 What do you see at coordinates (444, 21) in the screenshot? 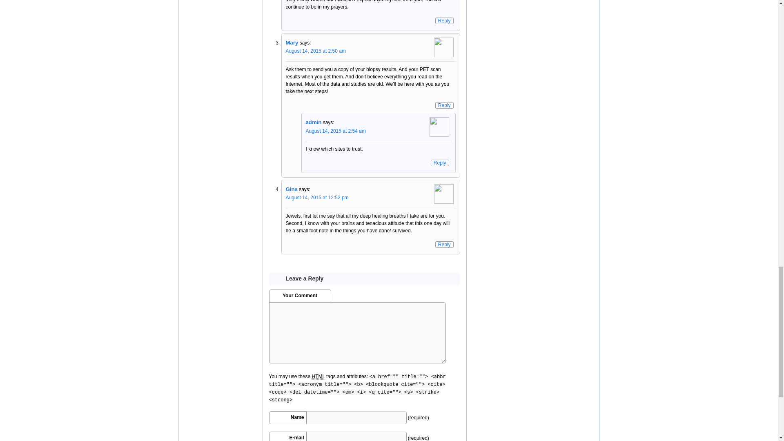
I see `Reply` at bounding box center [444, 21].